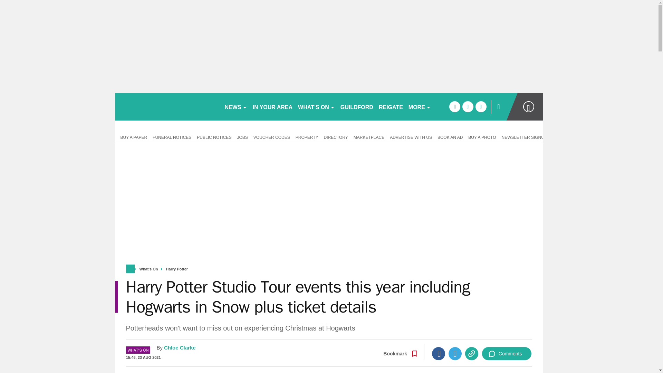  I want to click on JOBS, so click(242, 137).